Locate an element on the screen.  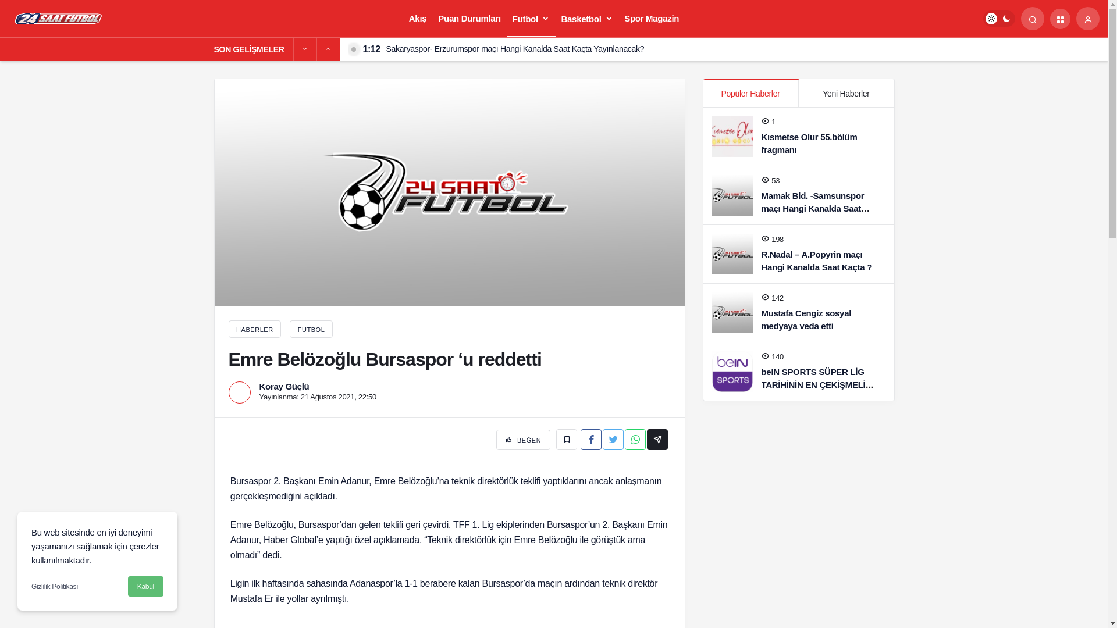
HABERLER is located at coordinates (255, 329).